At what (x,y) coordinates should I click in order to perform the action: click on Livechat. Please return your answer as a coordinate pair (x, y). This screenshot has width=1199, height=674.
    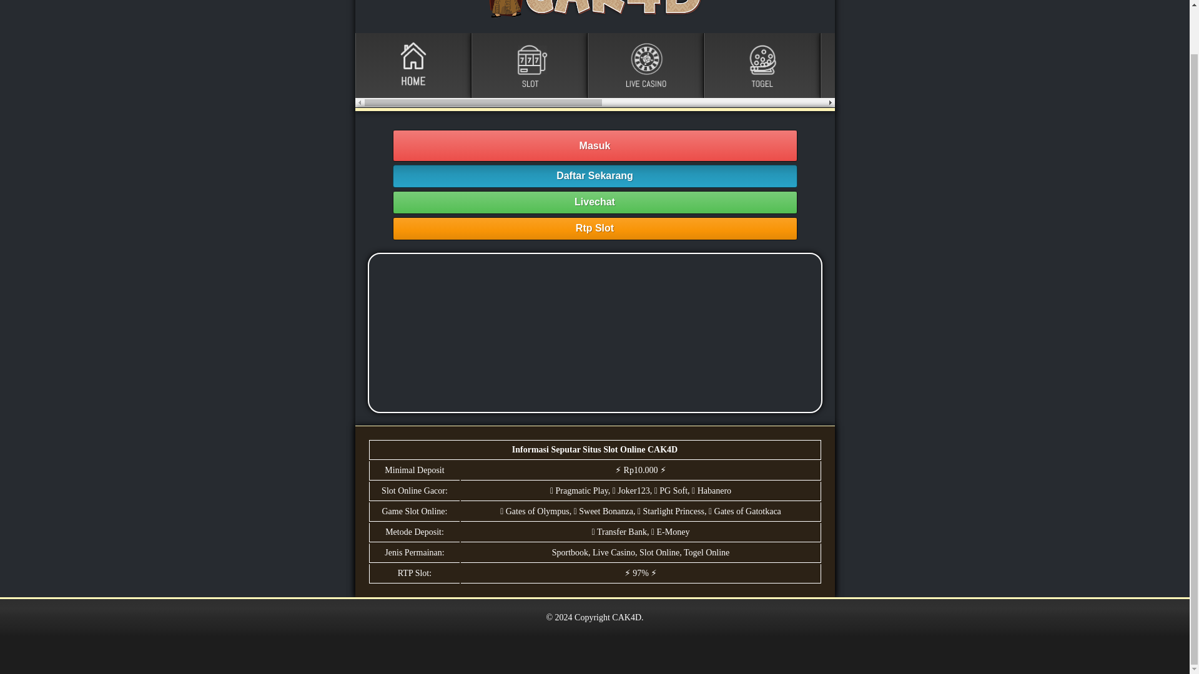
    Looking at the image, I should click on (595, 202).